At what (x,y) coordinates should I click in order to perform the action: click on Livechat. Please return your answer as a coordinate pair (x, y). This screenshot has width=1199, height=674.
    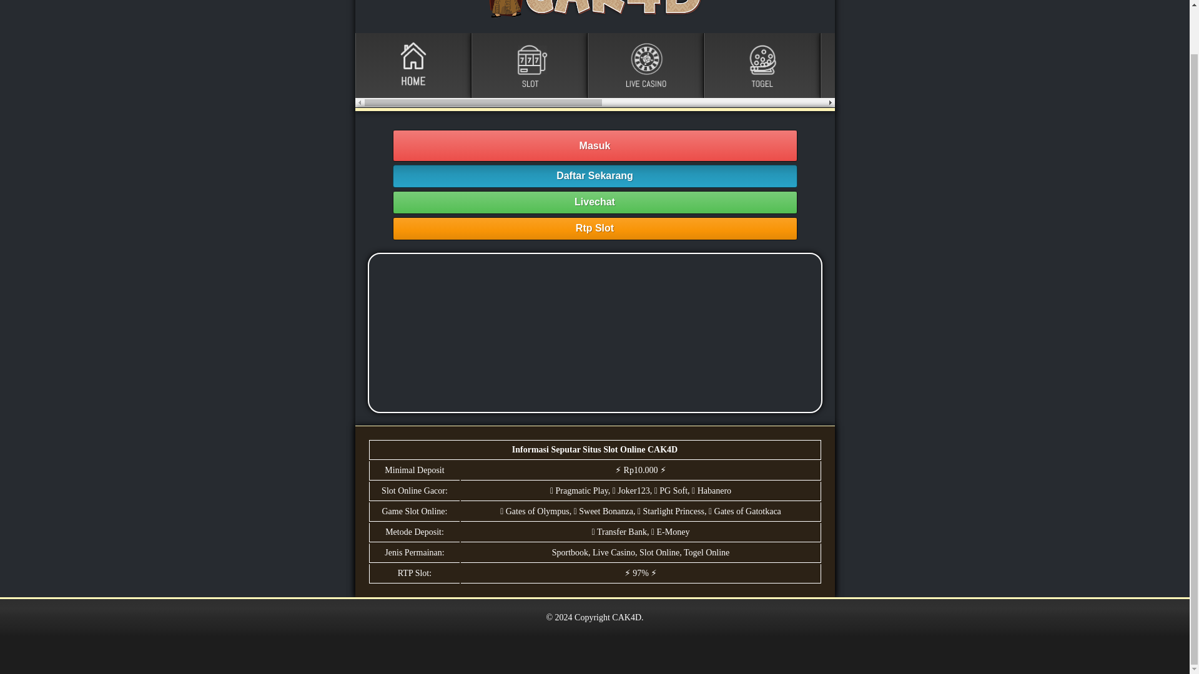
    Looking at the image, I should click on (595, 202).